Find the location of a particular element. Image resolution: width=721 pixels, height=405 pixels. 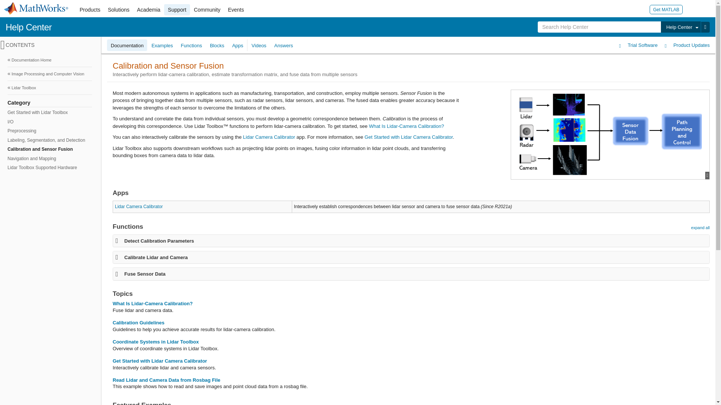

Image Processing and Computer Vision is located at coordinates (50, 73).